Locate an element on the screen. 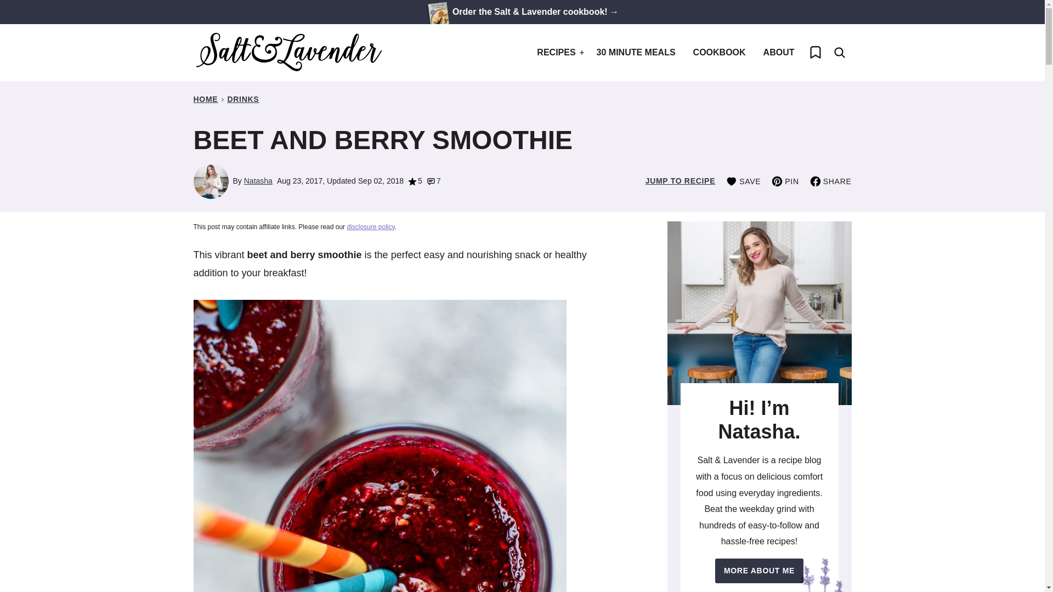 The width and height of the screenshot is (1053, 592). HOME is located at coordinates (205, 99).